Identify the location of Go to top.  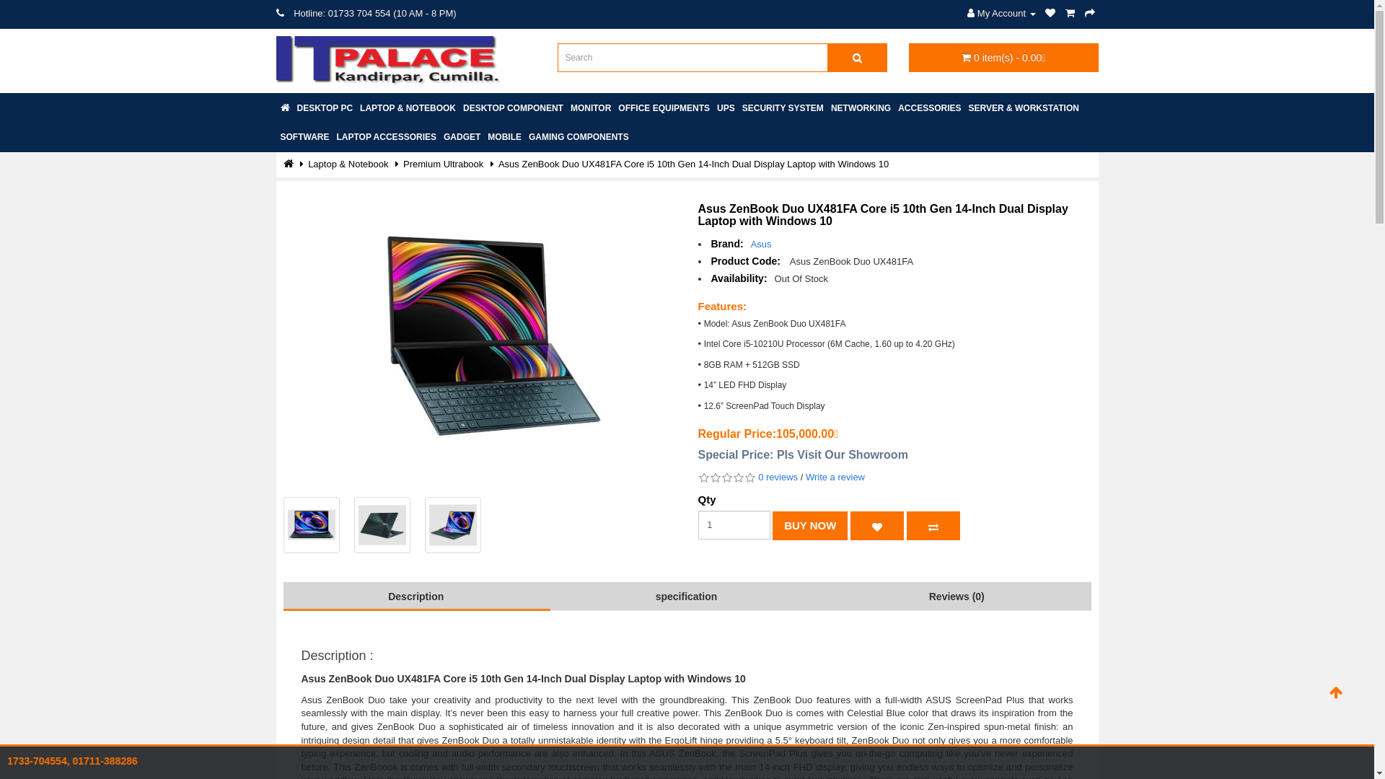
(1336, 694).